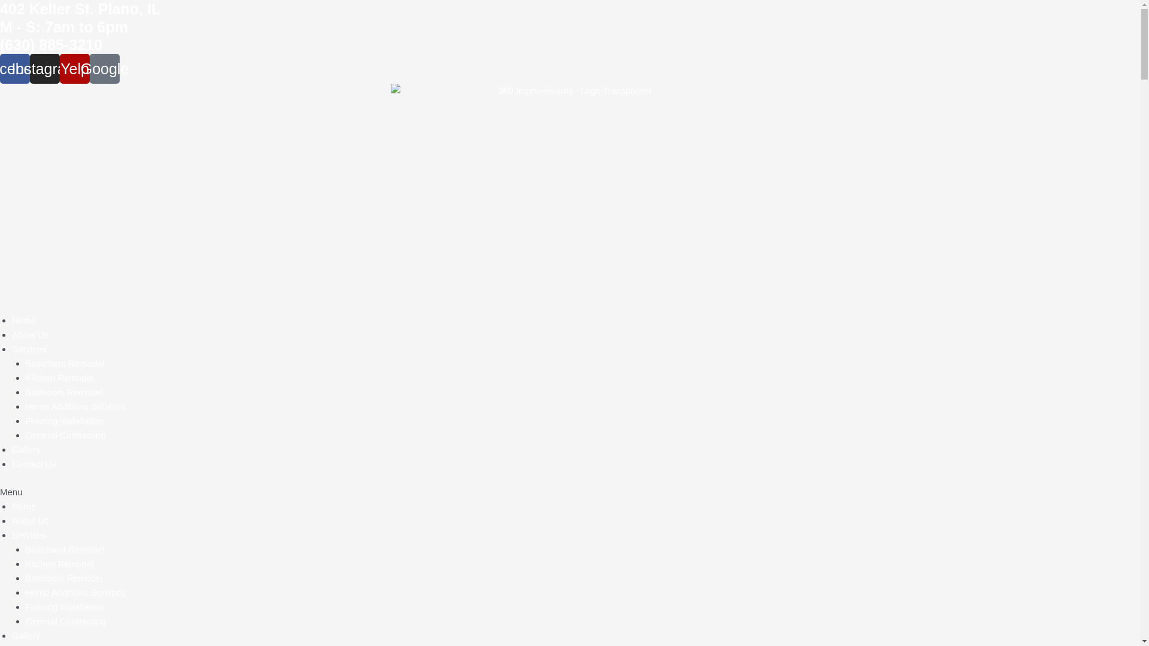 The width and height of the screenshot is (1149, 646). Describe the element at coordinates (64, 27) in the screenshot. I see `M - S: 7am to 6pm` at that location.